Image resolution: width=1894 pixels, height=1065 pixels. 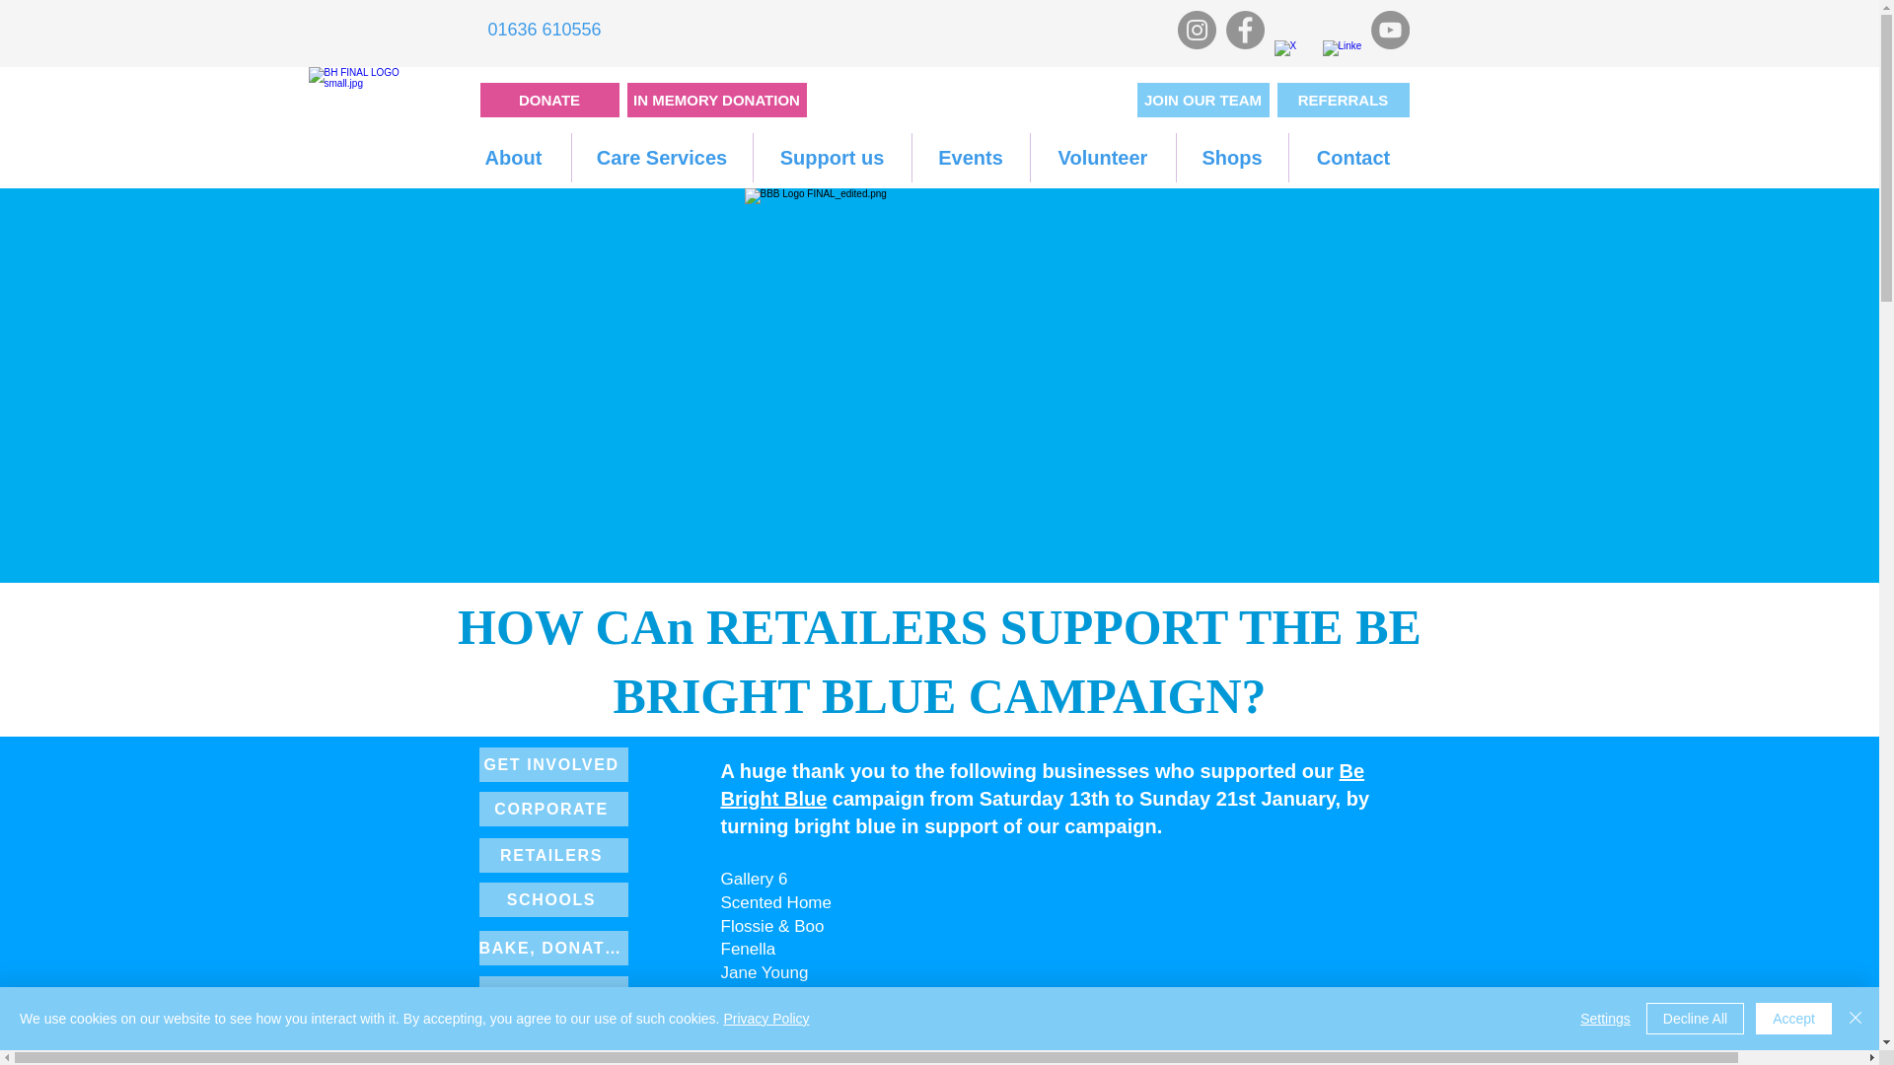 I want to click on Support us, so click(x=833, y=158).